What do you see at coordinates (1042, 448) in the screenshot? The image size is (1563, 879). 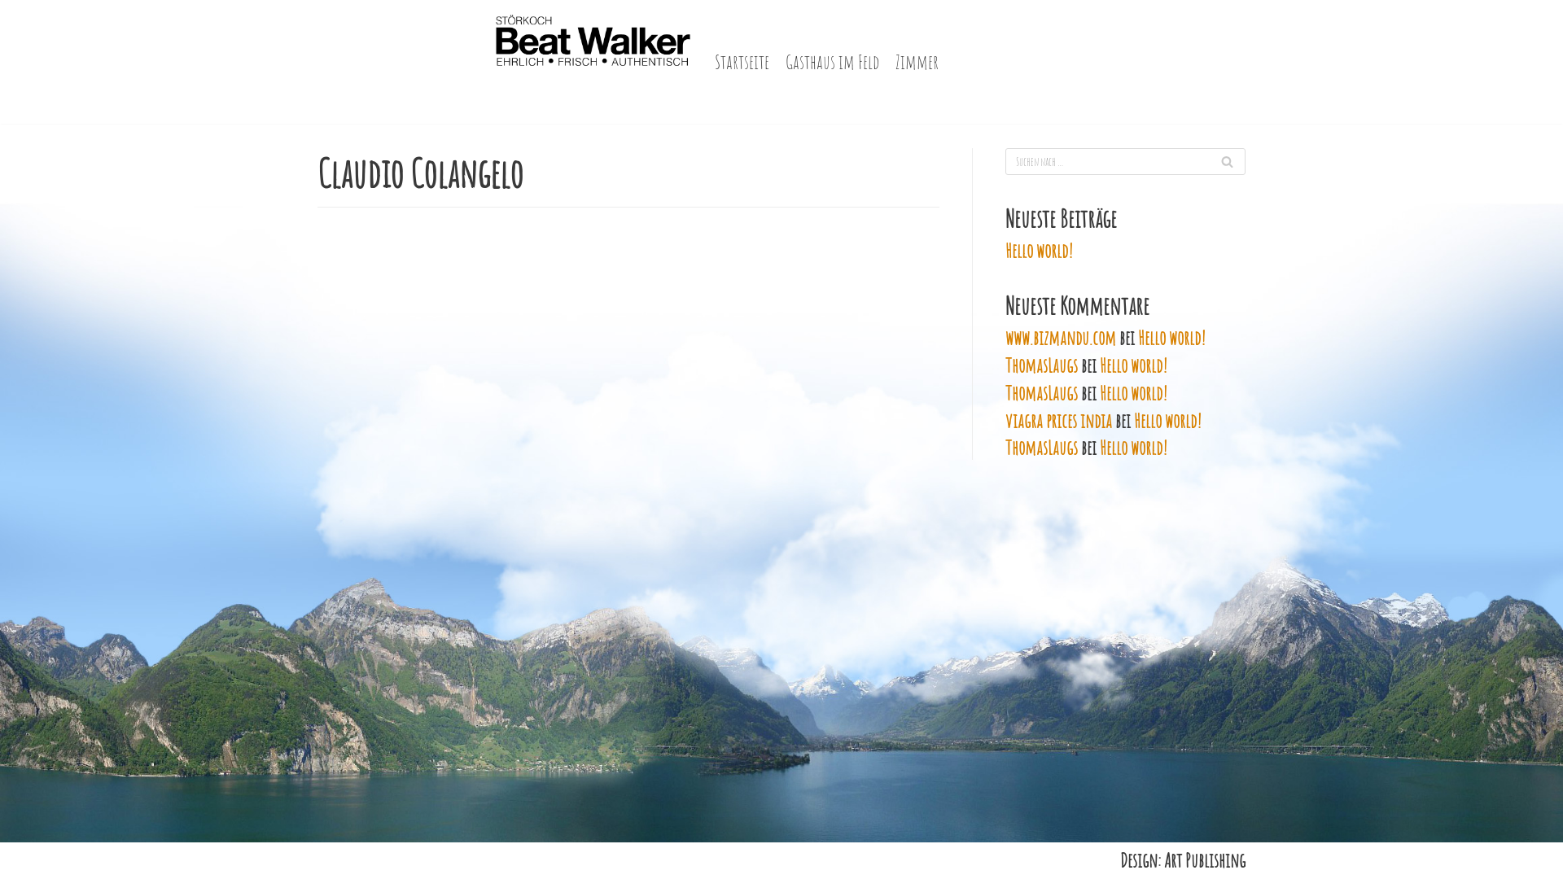 I see `ThomasLaugs` at bounding box center [1042, 448].